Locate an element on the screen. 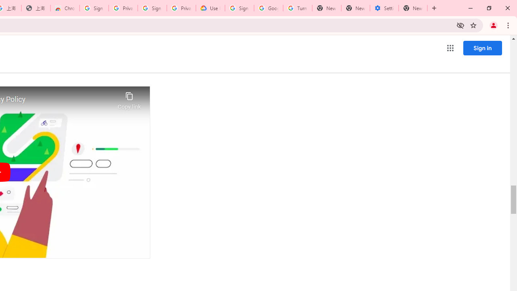 Image resolution: width=517 pixels, height=291 pixels. Copy link is located at coordinates (129, 99).